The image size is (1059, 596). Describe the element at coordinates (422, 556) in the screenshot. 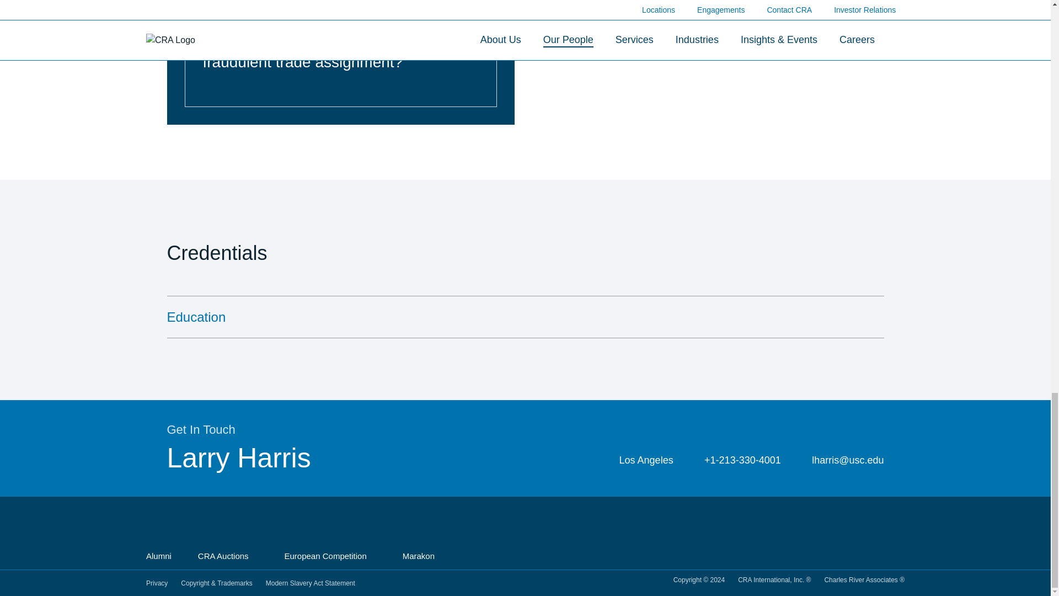

I see `Marakon` at that location.